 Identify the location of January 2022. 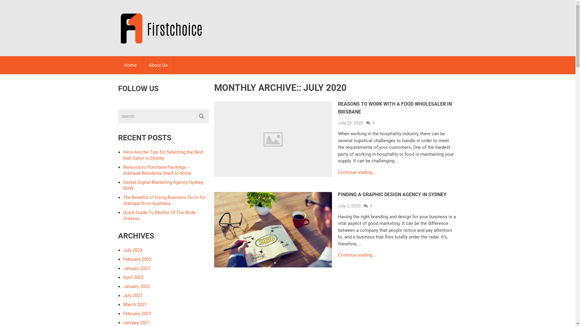
(137, 286).